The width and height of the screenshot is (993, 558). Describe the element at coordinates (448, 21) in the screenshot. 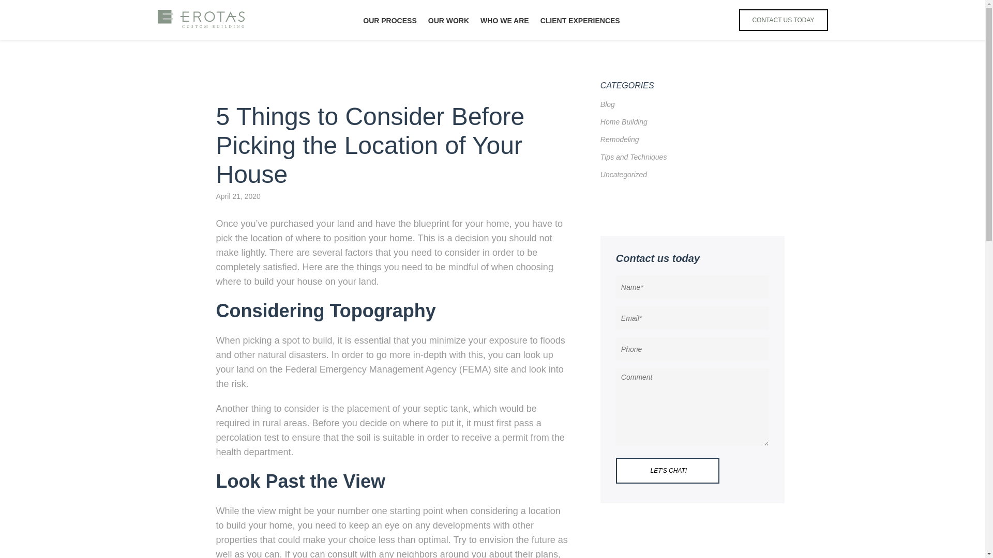

I see `OUR WORK` at that location.